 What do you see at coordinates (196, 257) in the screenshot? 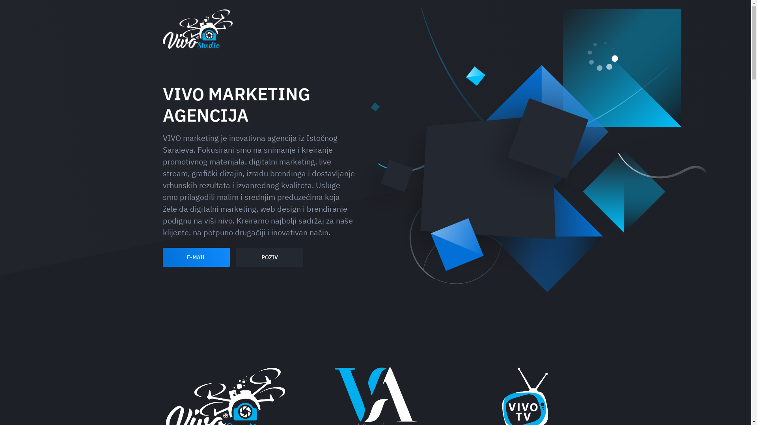
I see `E-MAIL` at bounding box center [196, 257].